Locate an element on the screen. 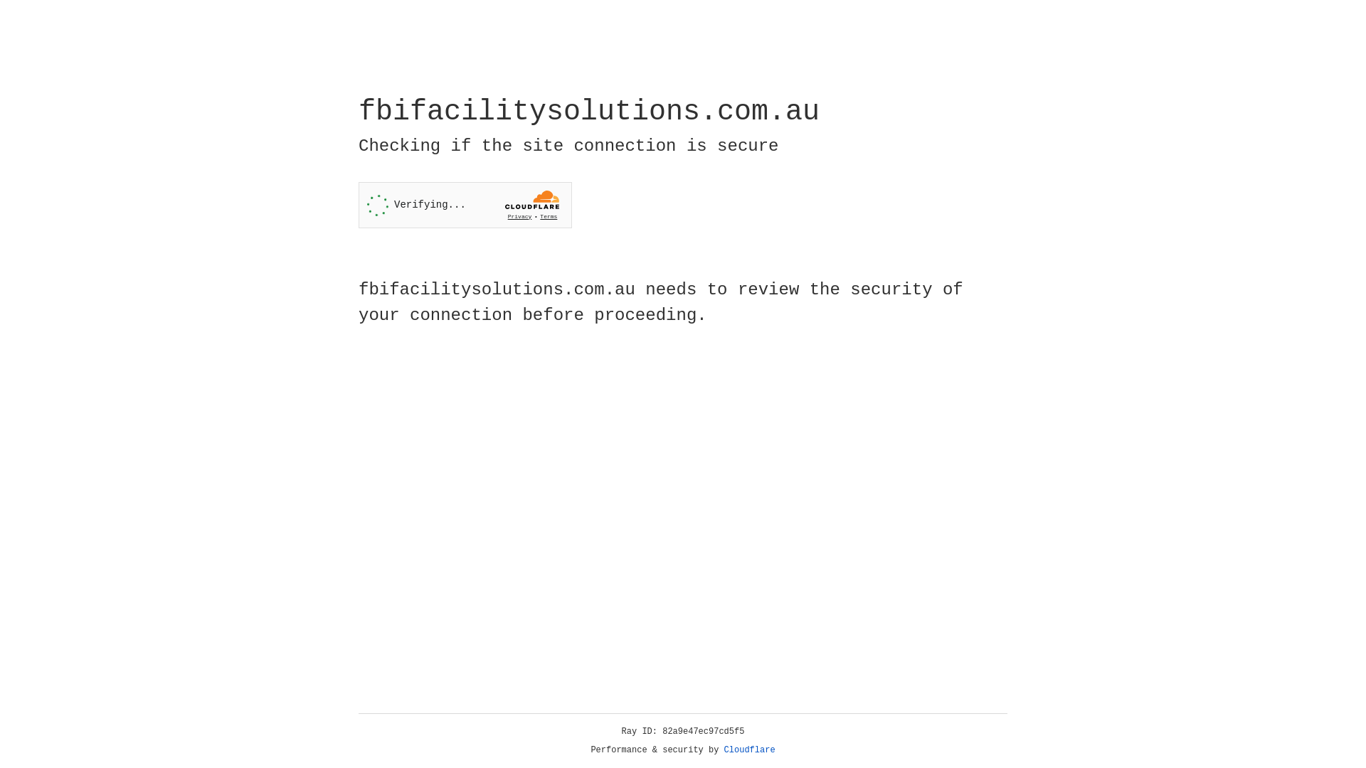  Widget containing a Cloudflare security challenge is located at coordinates (465, 205).